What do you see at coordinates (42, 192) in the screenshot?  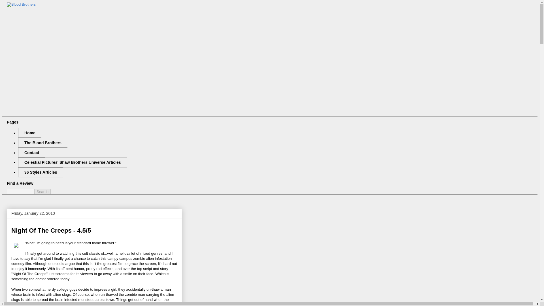 I see `Search` at bounding box center [42, 192].